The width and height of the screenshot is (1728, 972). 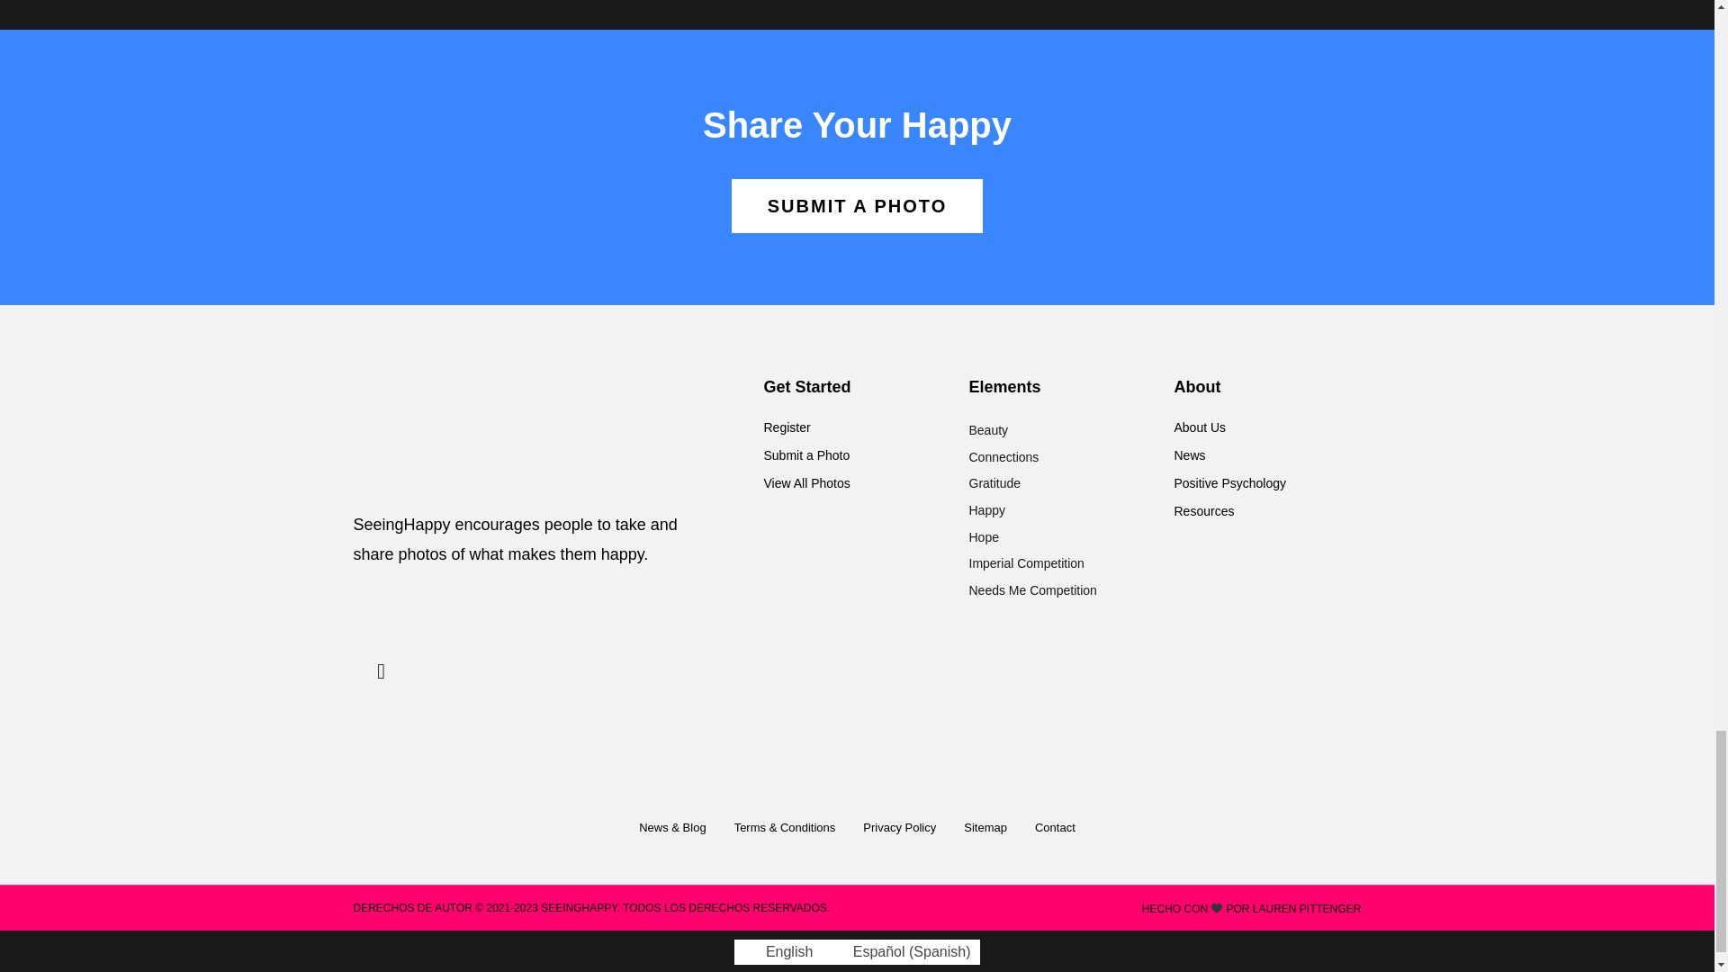 What do you see at coordinates (530, 434) in the screenshot?
I see `seeing-happy-logo-01` at bounding box center [530, 434].